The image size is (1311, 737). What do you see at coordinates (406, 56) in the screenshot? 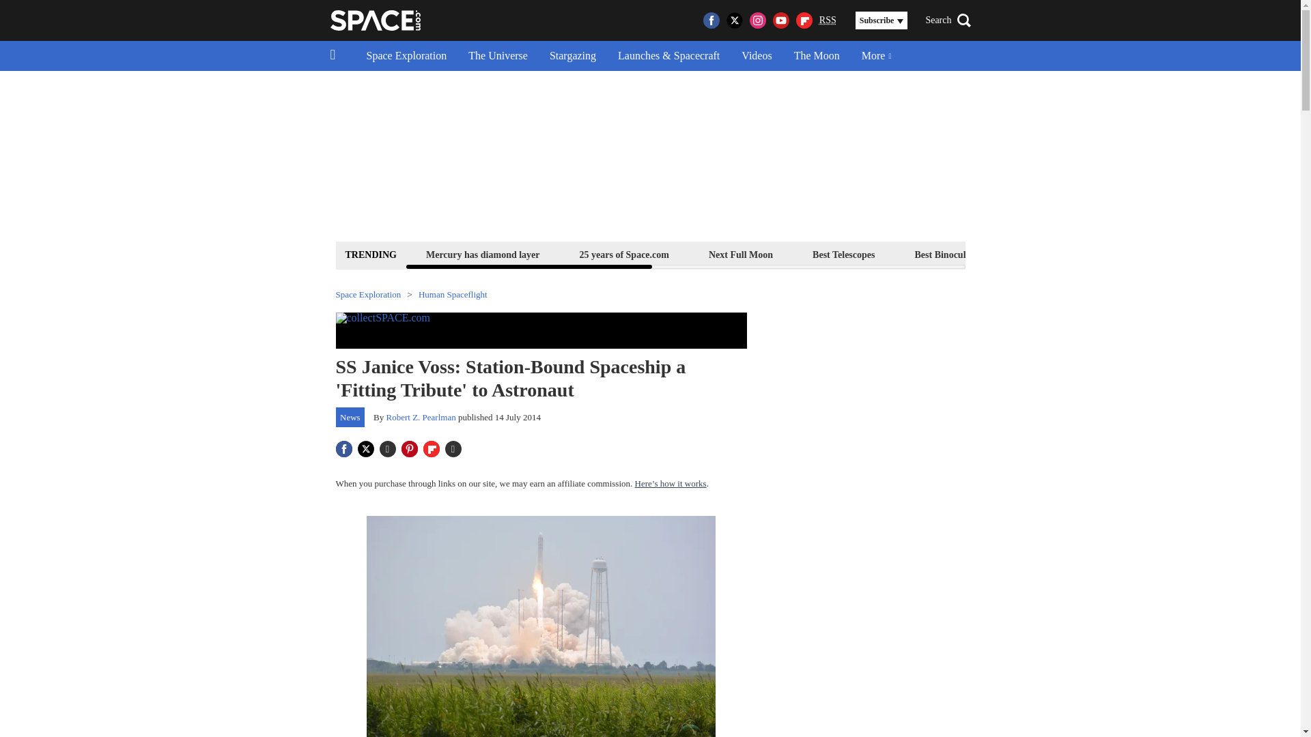
I see `Space Exploration` at bounding box center [406, 56].